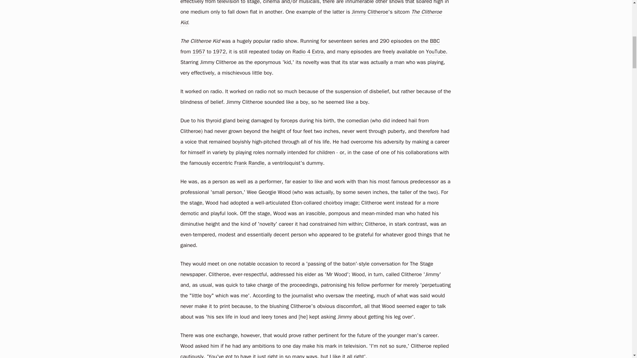 This screenshot has width=637, height=358. I want to click on Jimmy Clitheroe profile, so click(218, 62).